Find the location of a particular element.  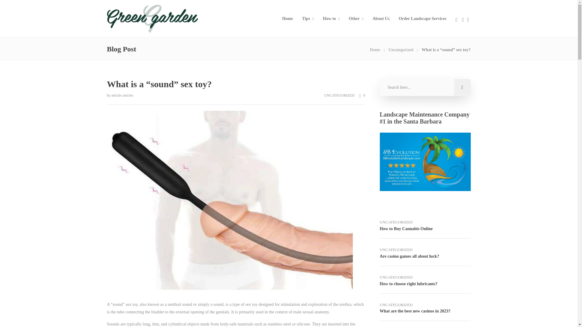

Search text is located at coordinates (425, 88).